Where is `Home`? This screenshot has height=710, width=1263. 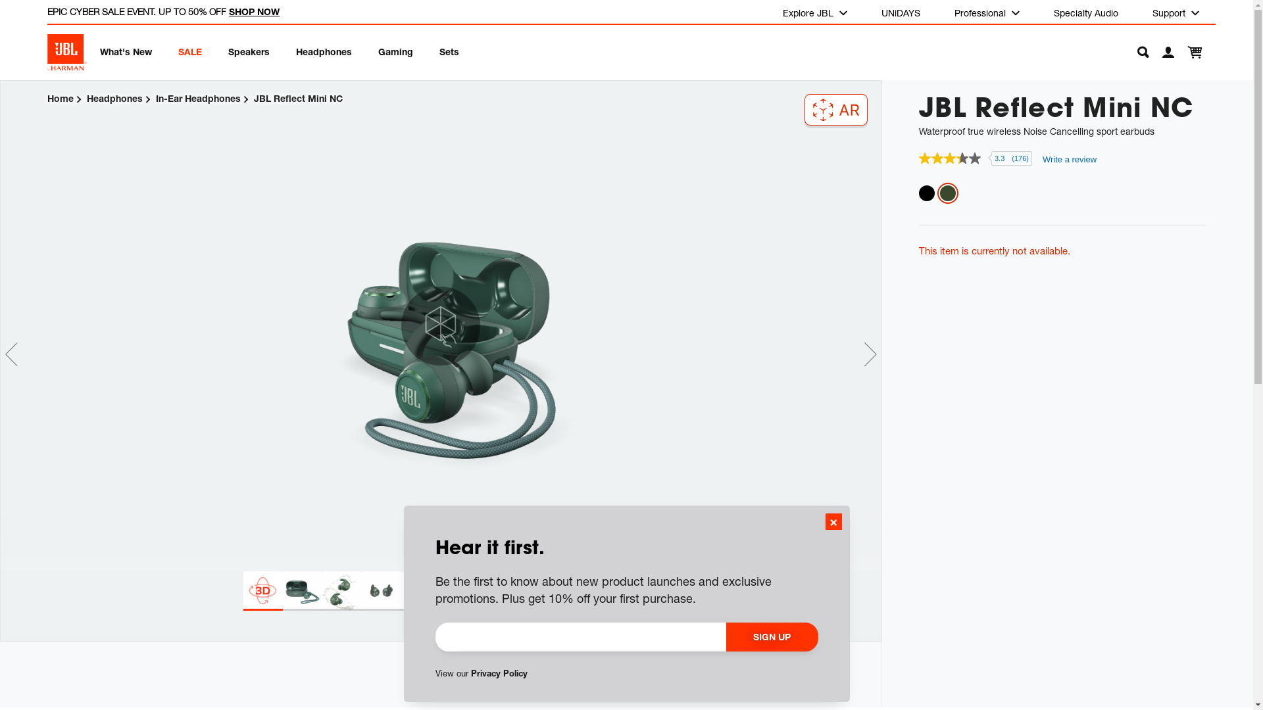
Home is located at coordinates (61, 99).